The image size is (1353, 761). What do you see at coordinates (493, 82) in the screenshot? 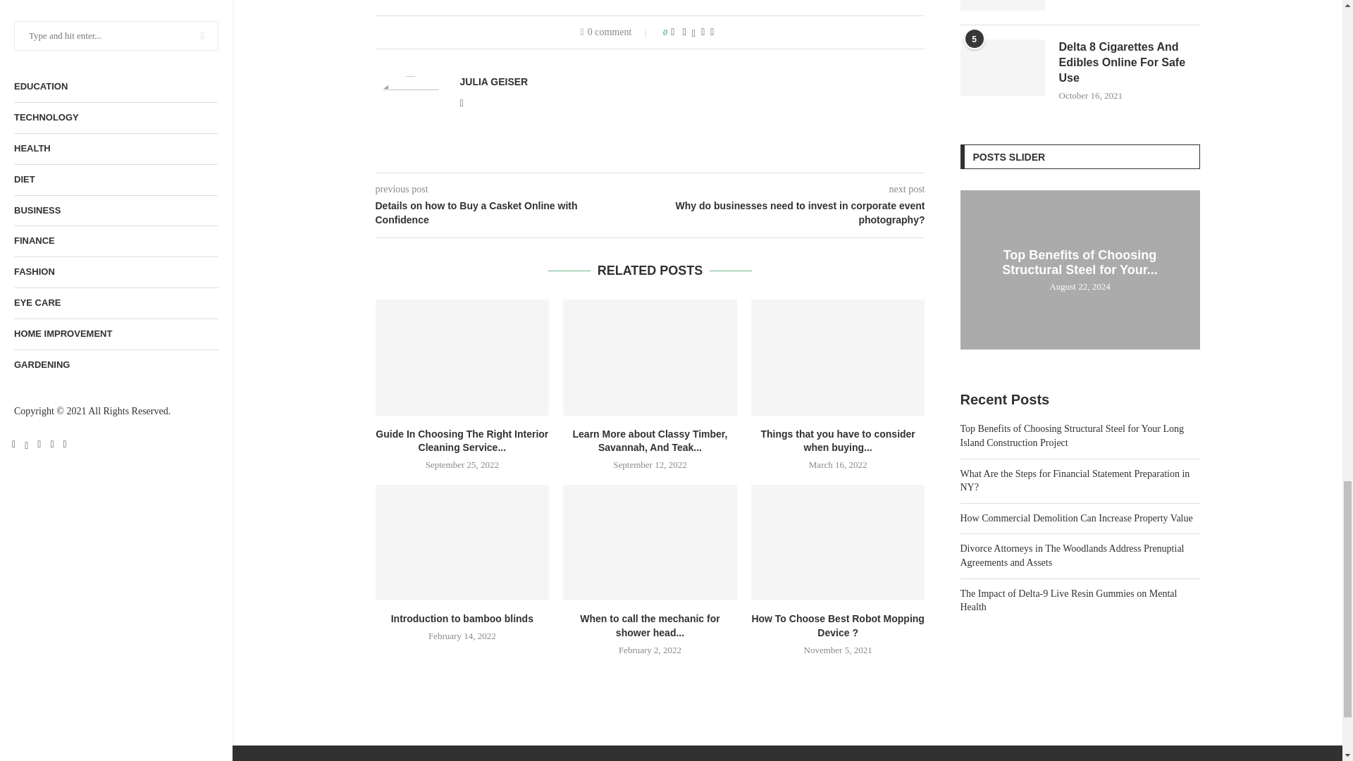
I see `Author Julia Geiser` at bounding box center [493, 82].